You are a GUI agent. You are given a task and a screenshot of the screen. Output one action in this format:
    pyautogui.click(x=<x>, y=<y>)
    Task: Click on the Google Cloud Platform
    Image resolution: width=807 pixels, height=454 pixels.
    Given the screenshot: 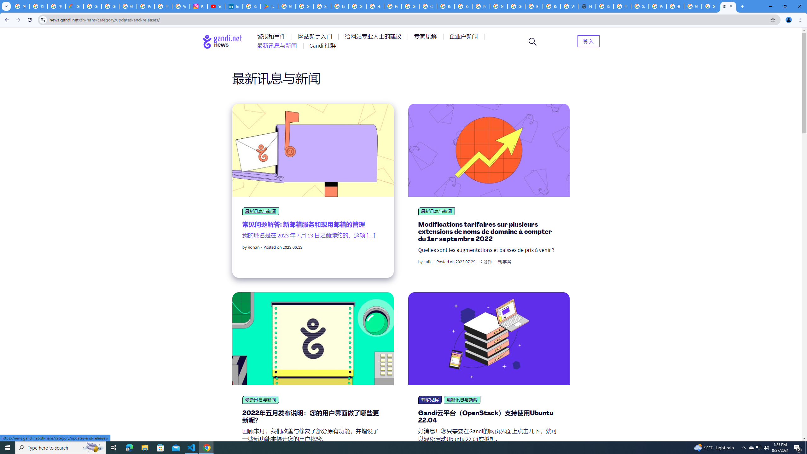 What is the action you would take?
    pyautogui.click(x=499, y=6)
    